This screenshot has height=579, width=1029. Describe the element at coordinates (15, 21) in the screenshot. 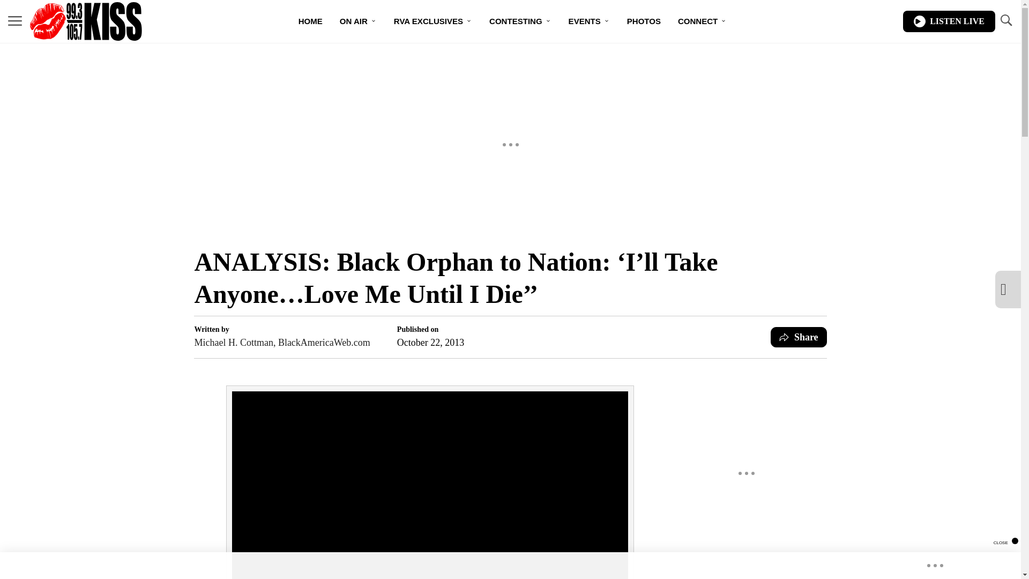

I see `MENU` at that location.